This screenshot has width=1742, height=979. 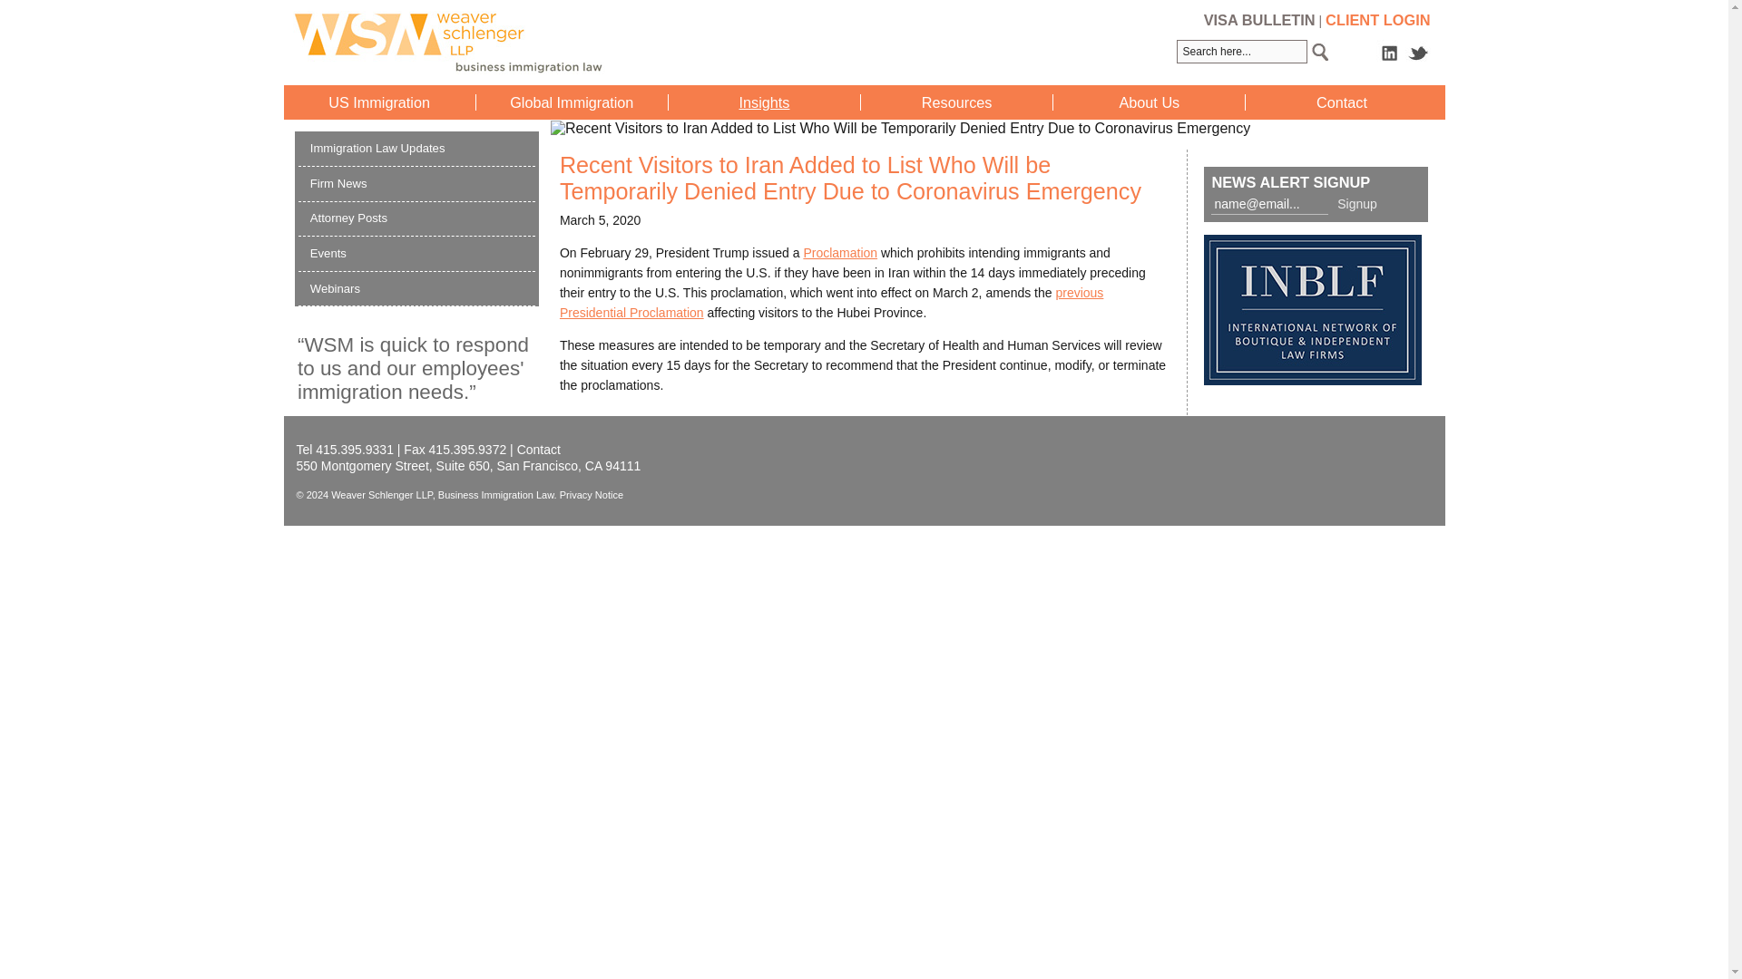 I want to click on Global Immigration, so click(x=572, y=102).